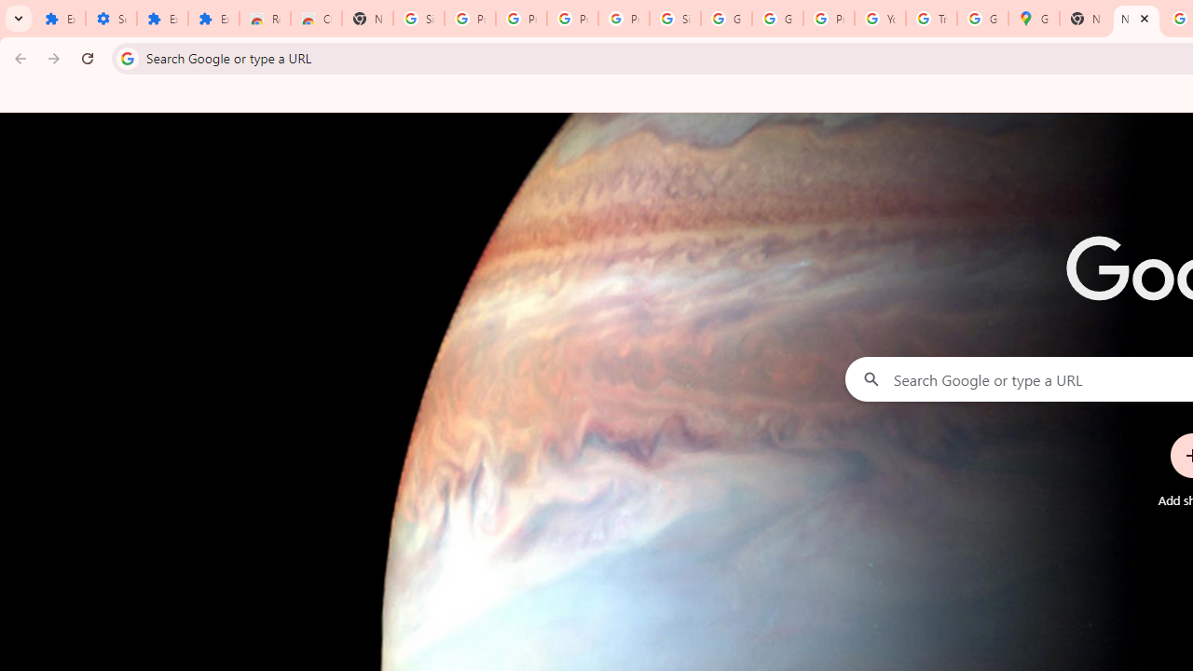 The width and height of the screenshot is (1193, 671). I want to click on Extensions, so click(162, 19).